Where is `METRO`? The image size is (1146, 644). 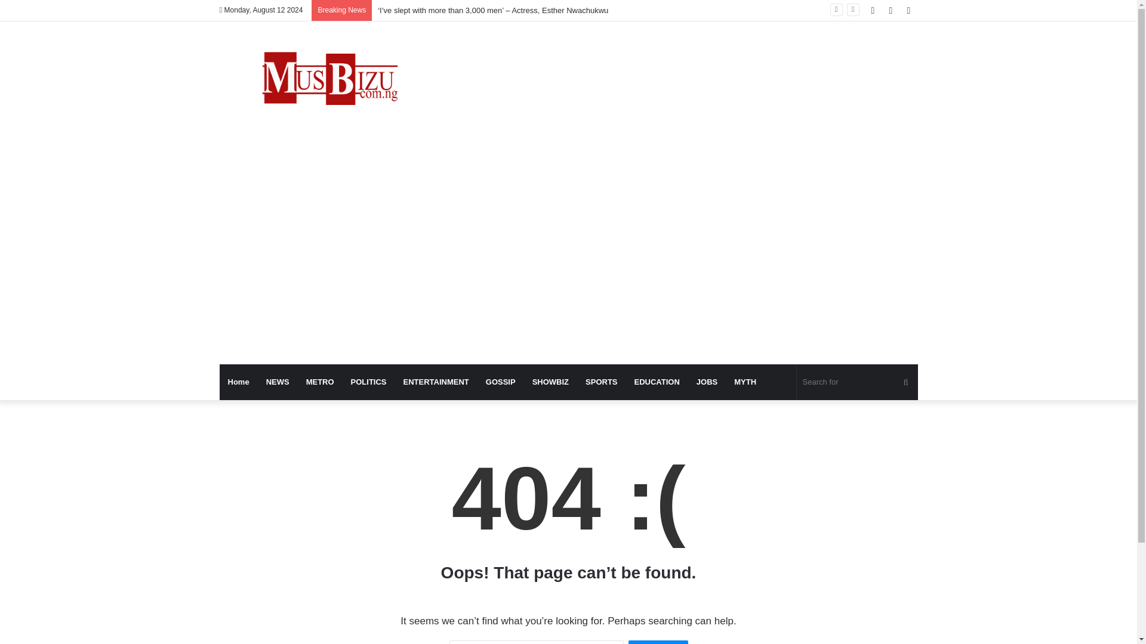
METRO is located at coordinates (320, 382).